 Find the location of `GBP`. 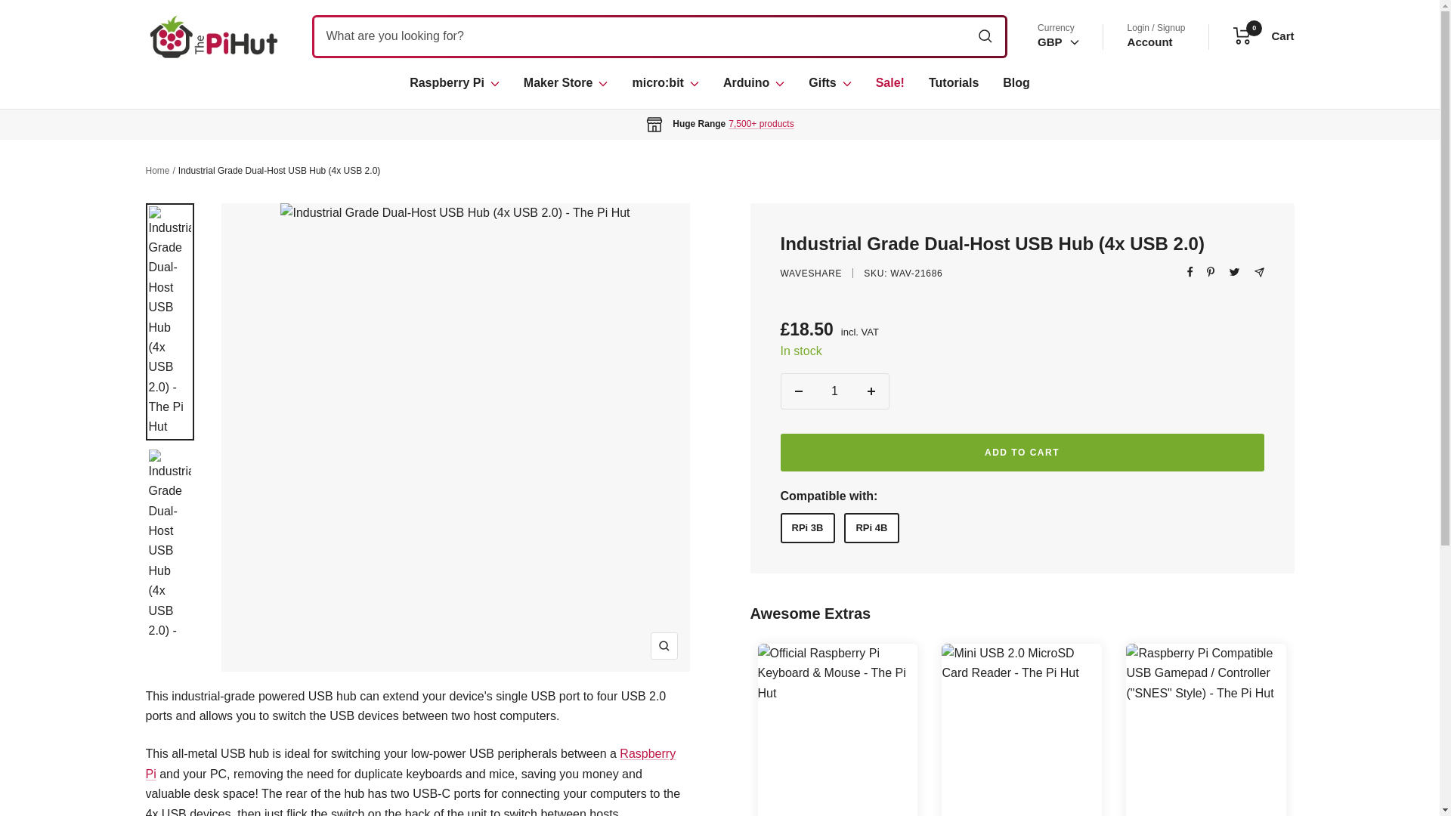

GBP is located at coordinates (453, 83).